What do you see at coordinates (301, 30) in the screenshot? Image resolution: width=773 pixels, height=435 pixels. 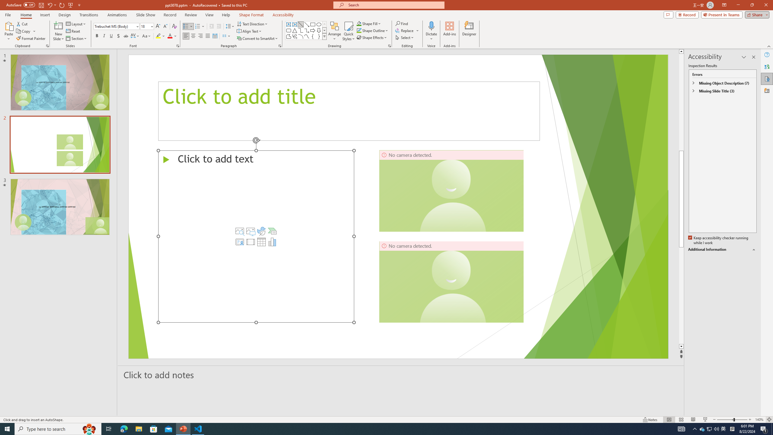 I see `Connector: Elbow` at bounding box center [301, 30].